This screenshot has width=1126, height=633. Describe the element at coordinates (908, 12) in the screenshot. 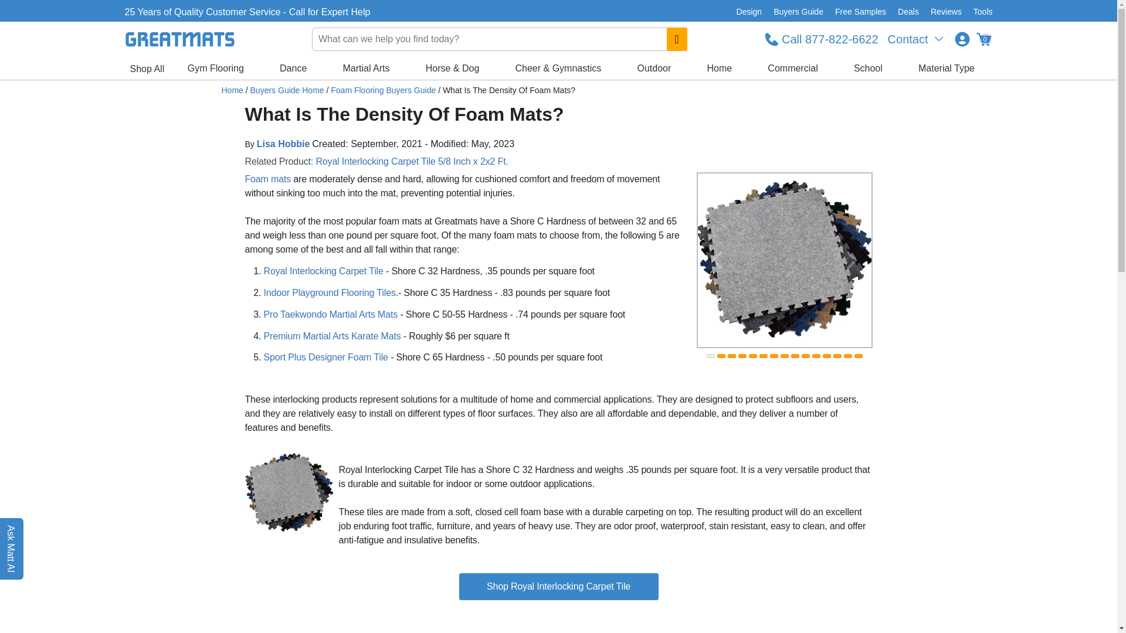

I see `Deals` at that location.